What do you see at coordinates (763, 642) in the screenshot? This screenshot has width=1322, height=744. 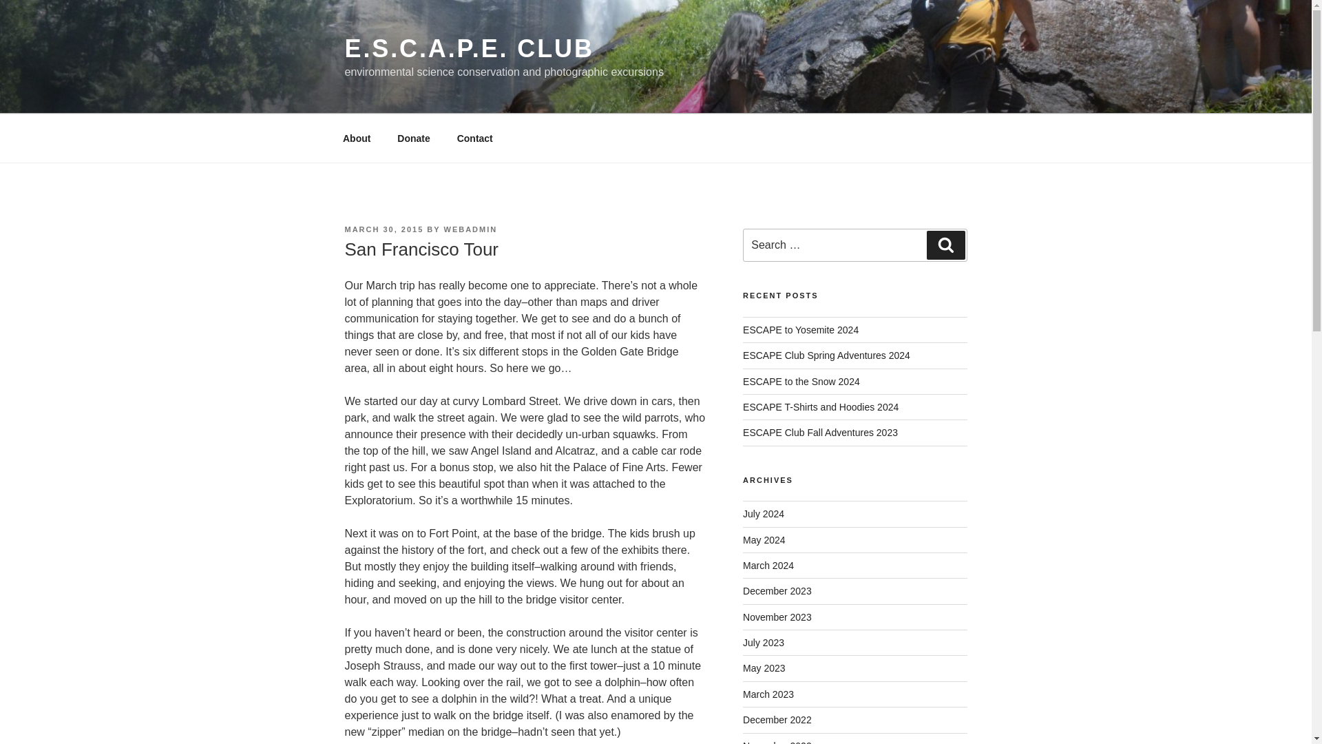 I see `July 2023` at bounding box center [763, 642].